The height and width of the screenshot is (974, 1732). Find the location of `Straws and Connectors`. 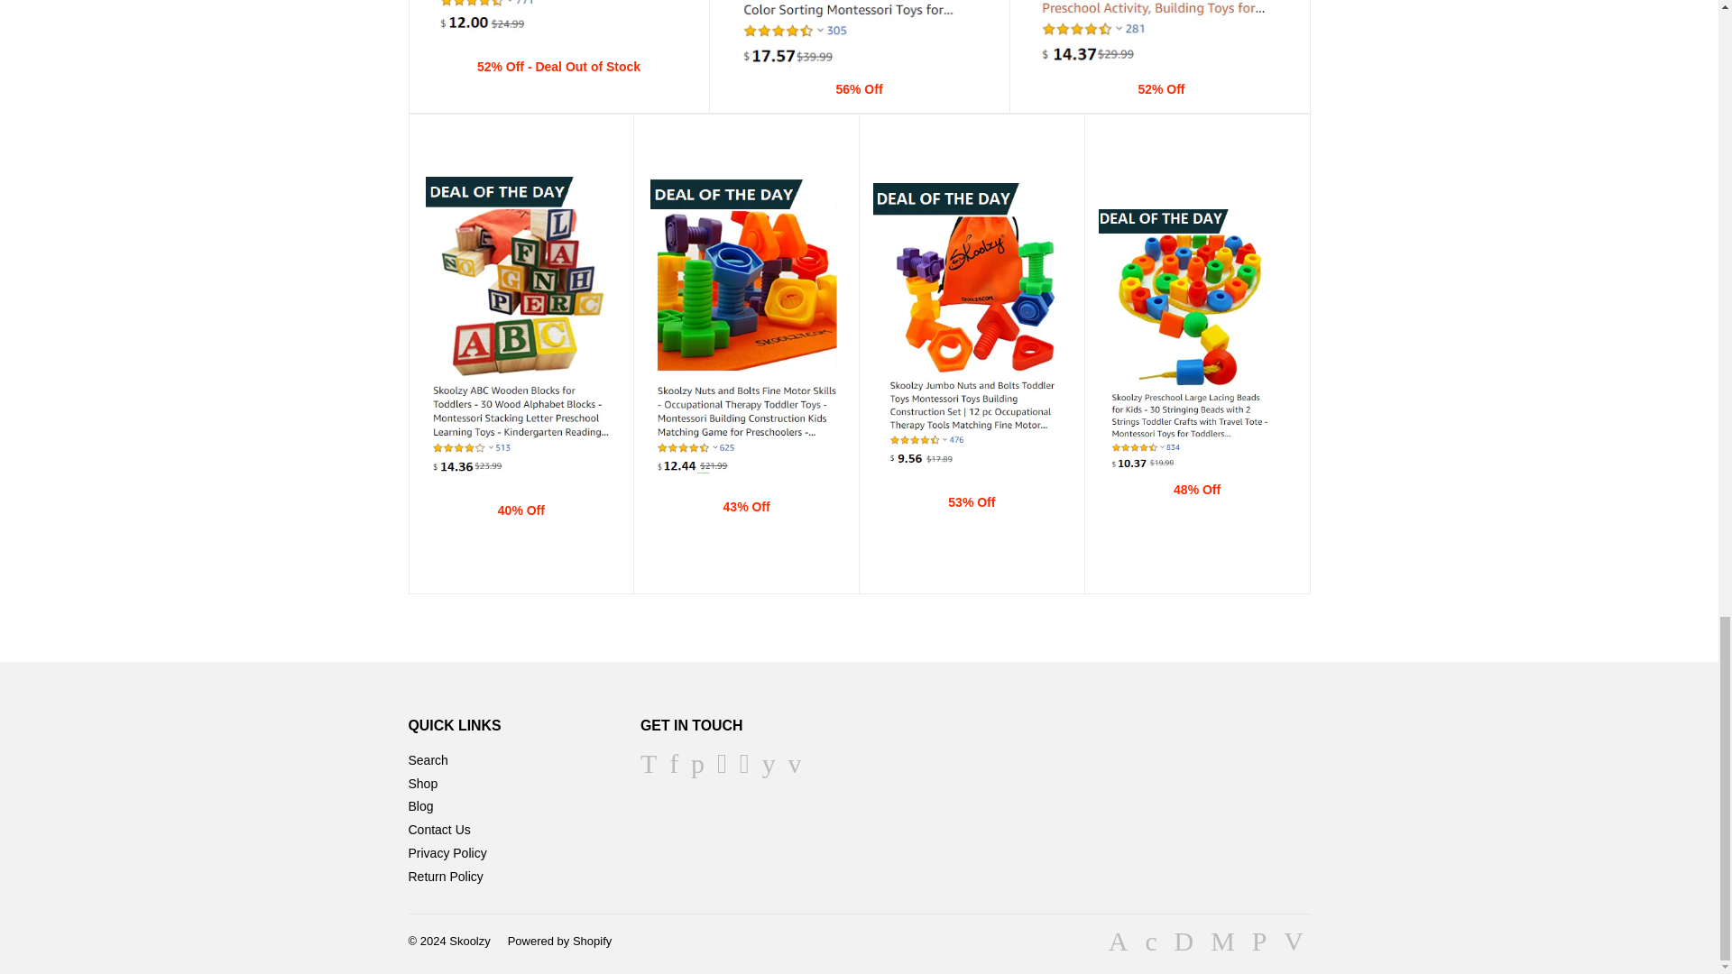

Straws and Connectors is located at coordinates (1159, 69).